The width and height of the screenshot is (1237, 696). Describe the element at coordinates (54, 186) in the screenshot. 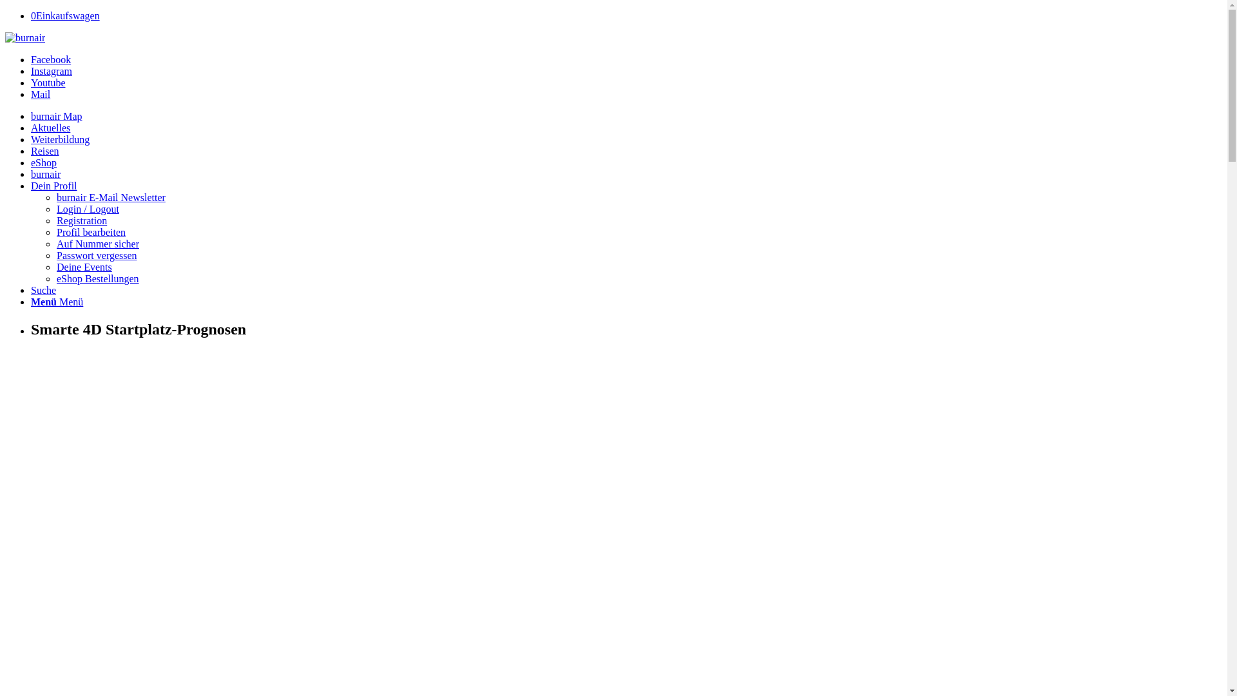

I see `Dein Profil` at that location.